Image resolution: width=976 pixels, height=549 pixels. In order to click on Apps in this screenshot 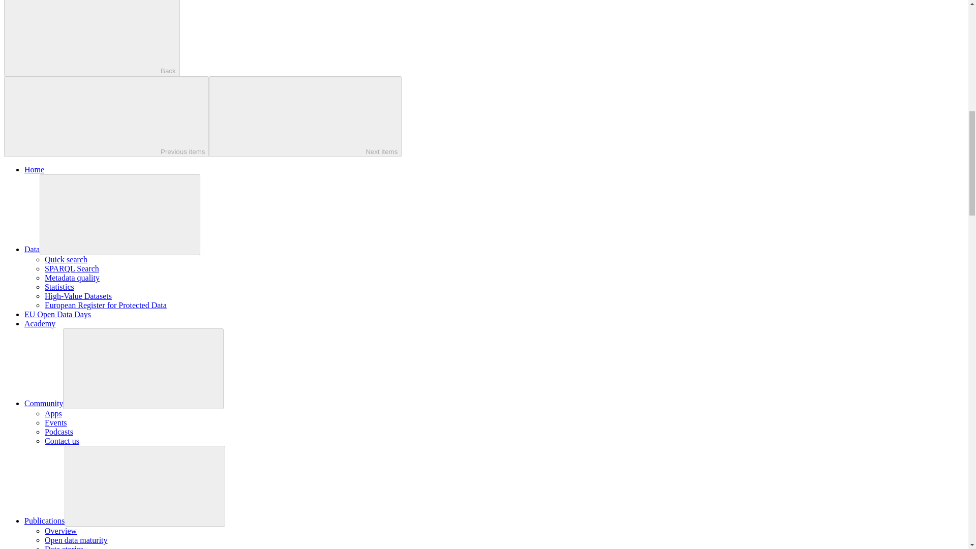, I will do `click(53, 413)`.